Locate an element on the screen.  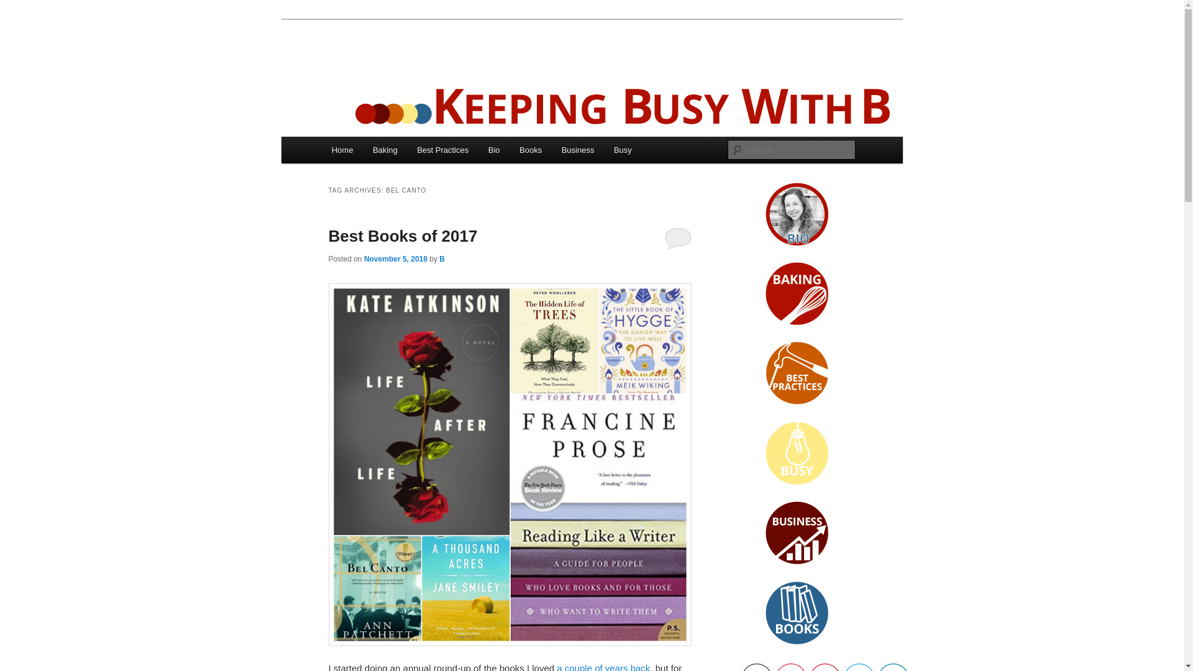
KBwB-Button-1Baking-100 is located at coordinates (797, 293).